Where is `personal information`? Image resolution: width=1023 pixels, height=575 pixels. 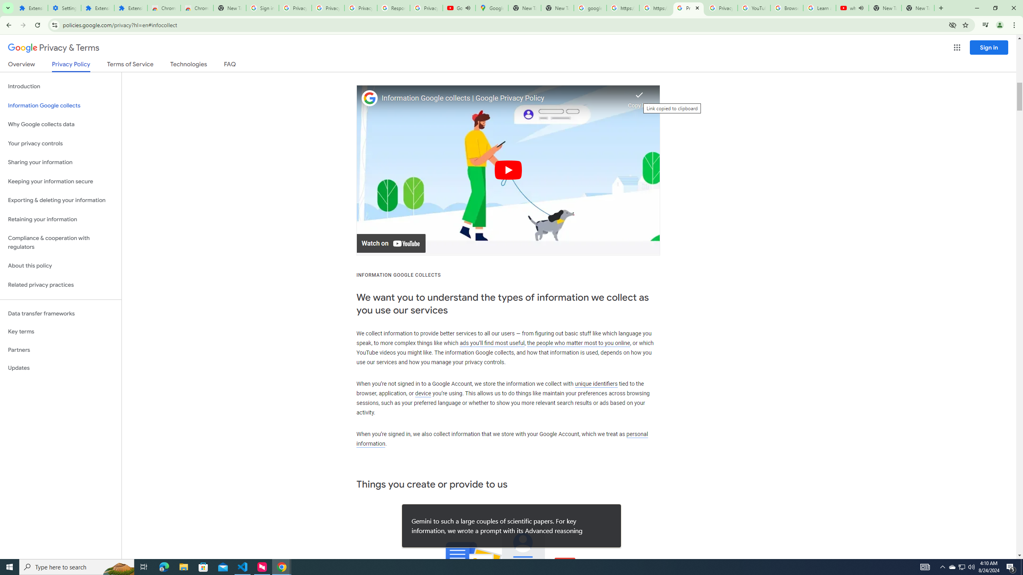
personal information is located at coordinates (502, 439).